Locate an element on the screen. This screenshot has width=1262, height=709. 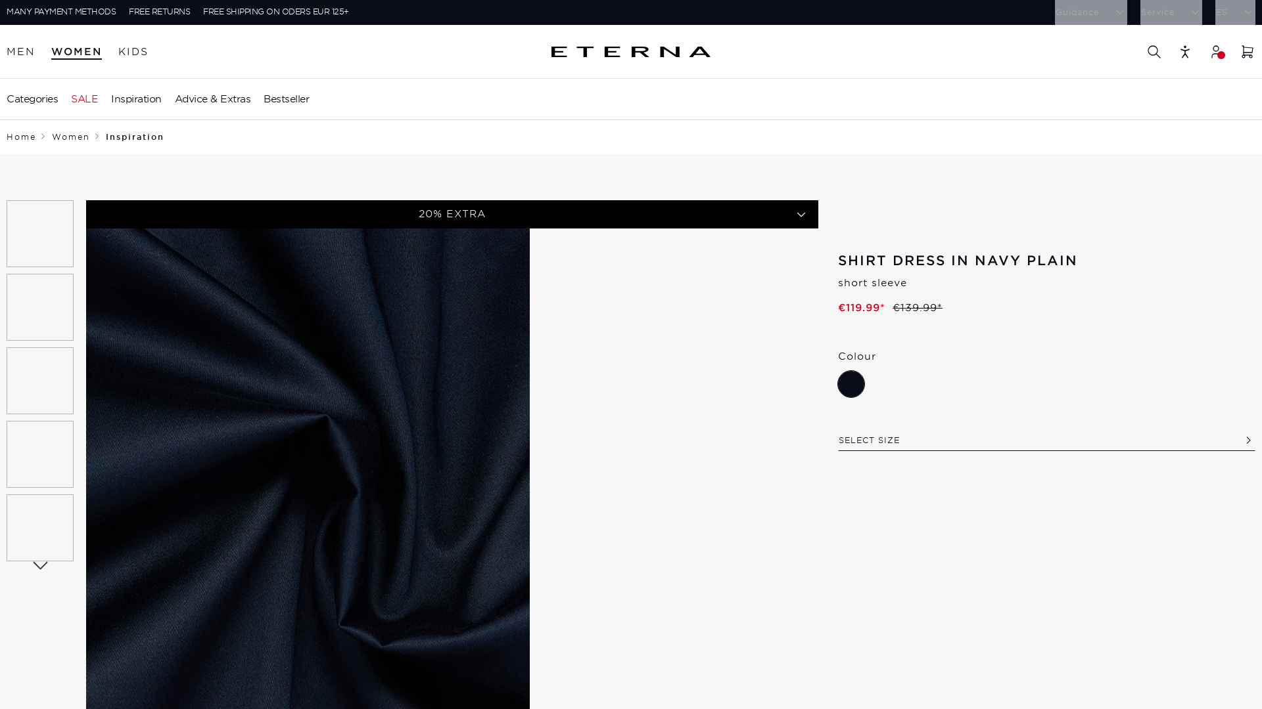
WOMEN is located at coordinates (76, 52).